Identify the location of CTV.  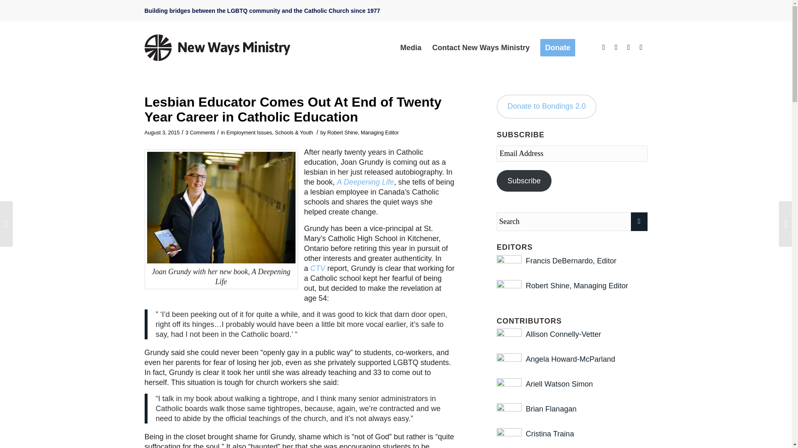
(318, 268).